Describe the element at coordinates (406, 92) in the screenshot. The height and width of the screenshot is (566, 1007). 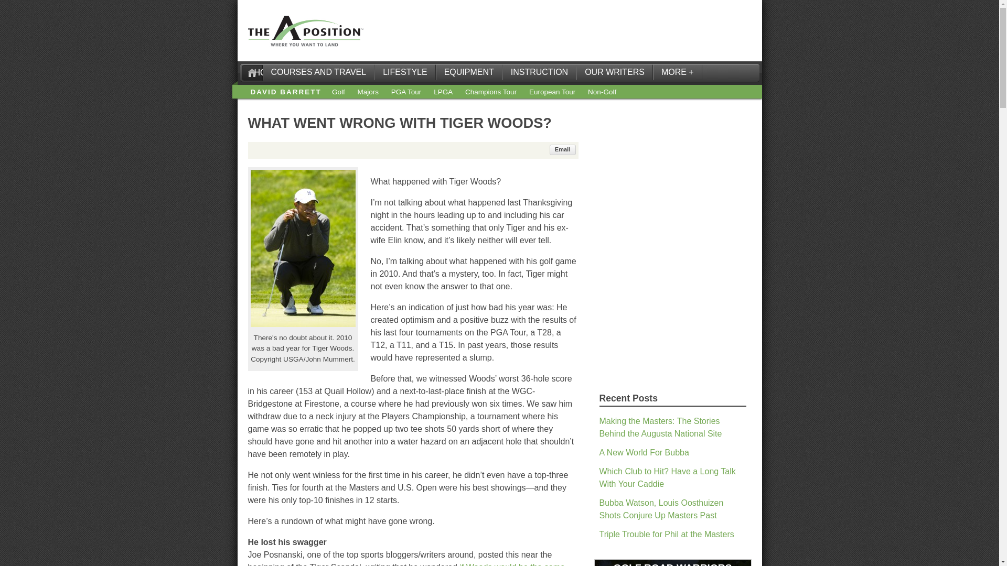
I see `PGA Tour` at that location.